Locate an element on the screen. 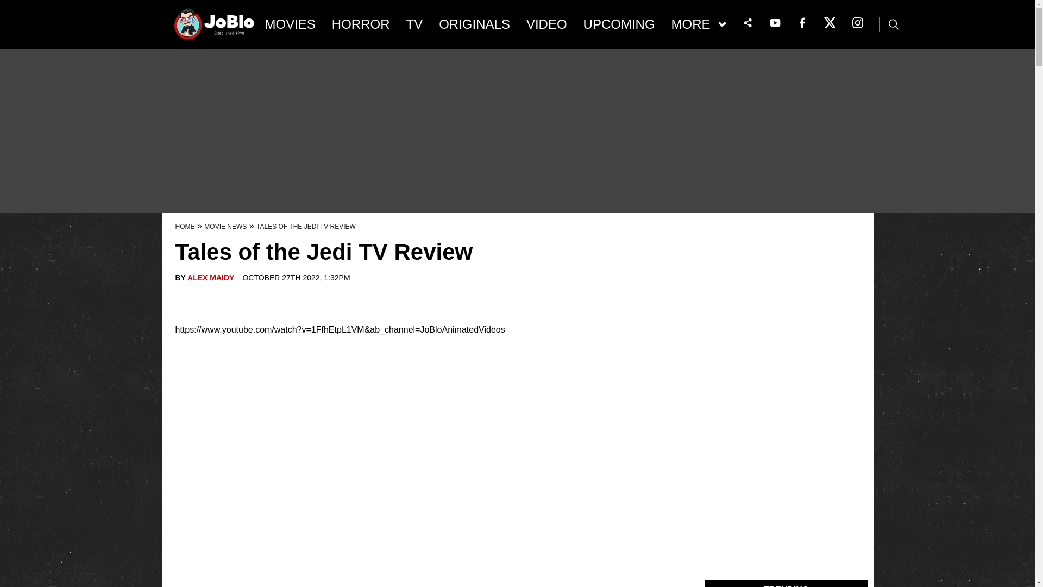 This screenshot has width=1043, height=587. MOVIES is located at coordinates (290, 24).